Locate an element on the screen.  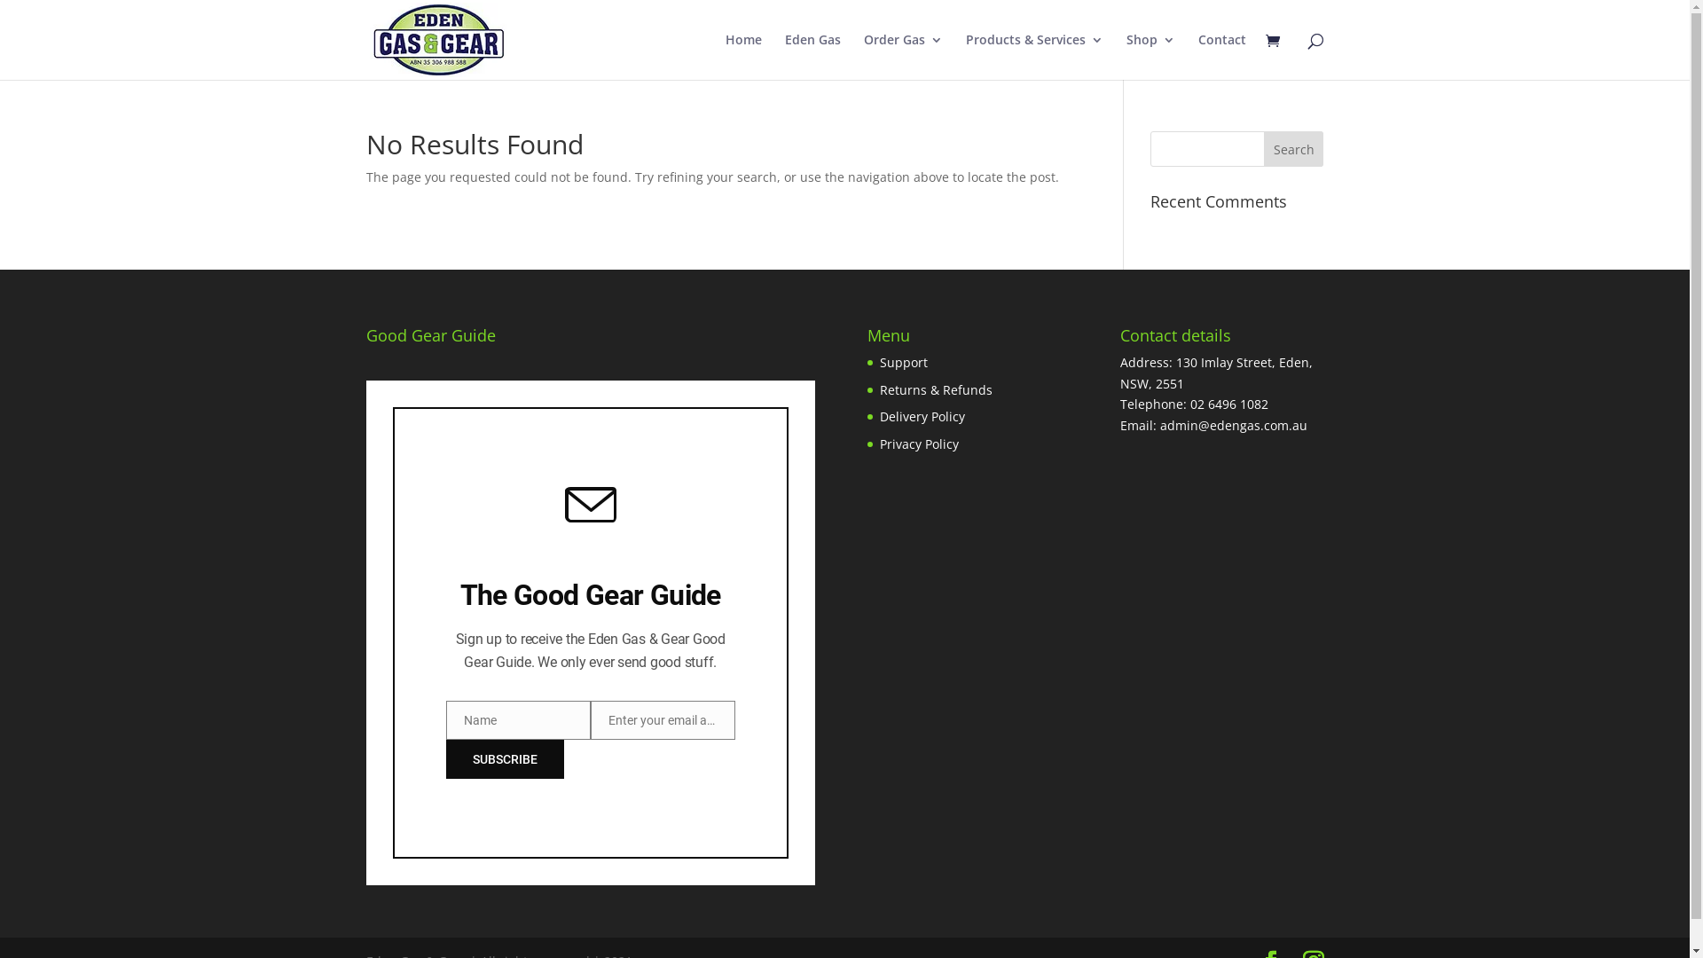
Delivery Policy is located at coordinates (922, 417).